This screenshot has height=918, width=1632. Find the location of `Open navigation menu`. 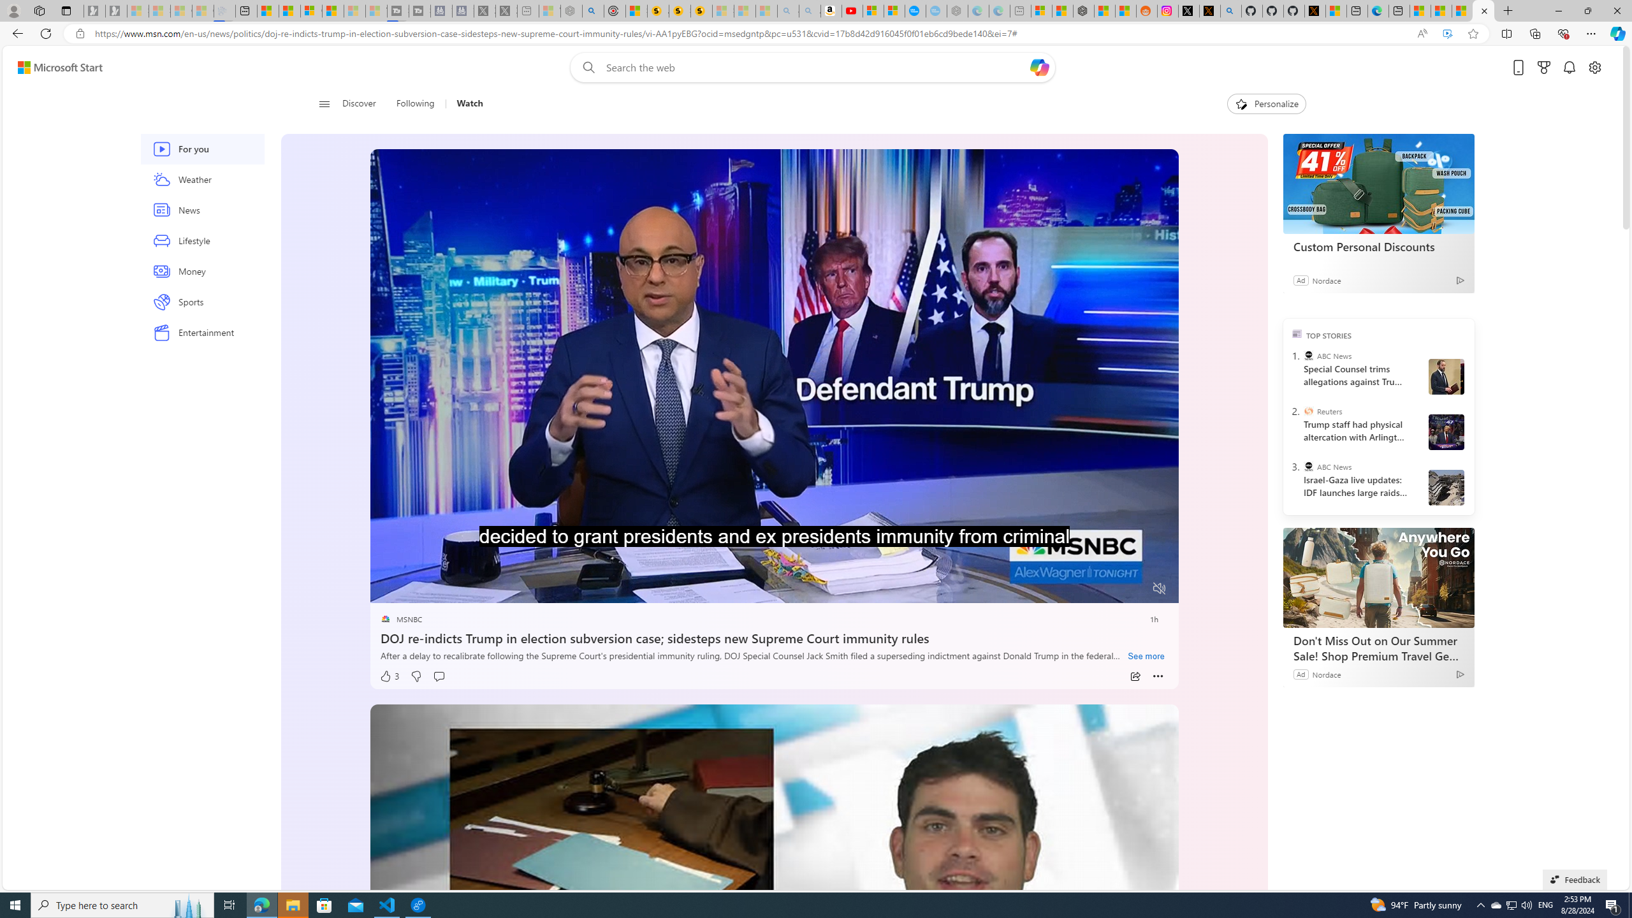

Open navigation menu is located at coordinates (324, 103).